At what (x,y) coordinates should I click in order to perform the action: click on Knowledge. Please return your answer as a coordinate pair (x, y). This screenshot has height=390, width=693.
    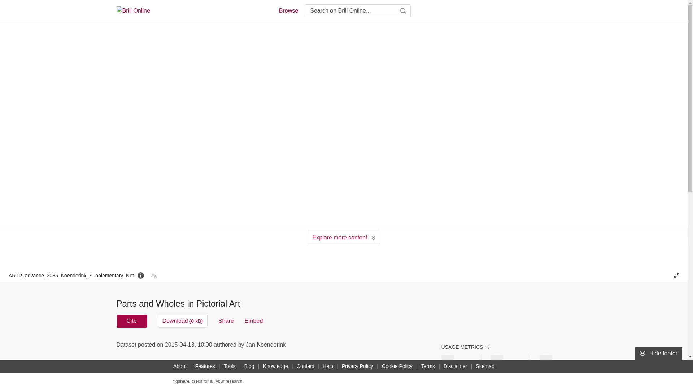
    Looking at the image, I should click on (276, 366).